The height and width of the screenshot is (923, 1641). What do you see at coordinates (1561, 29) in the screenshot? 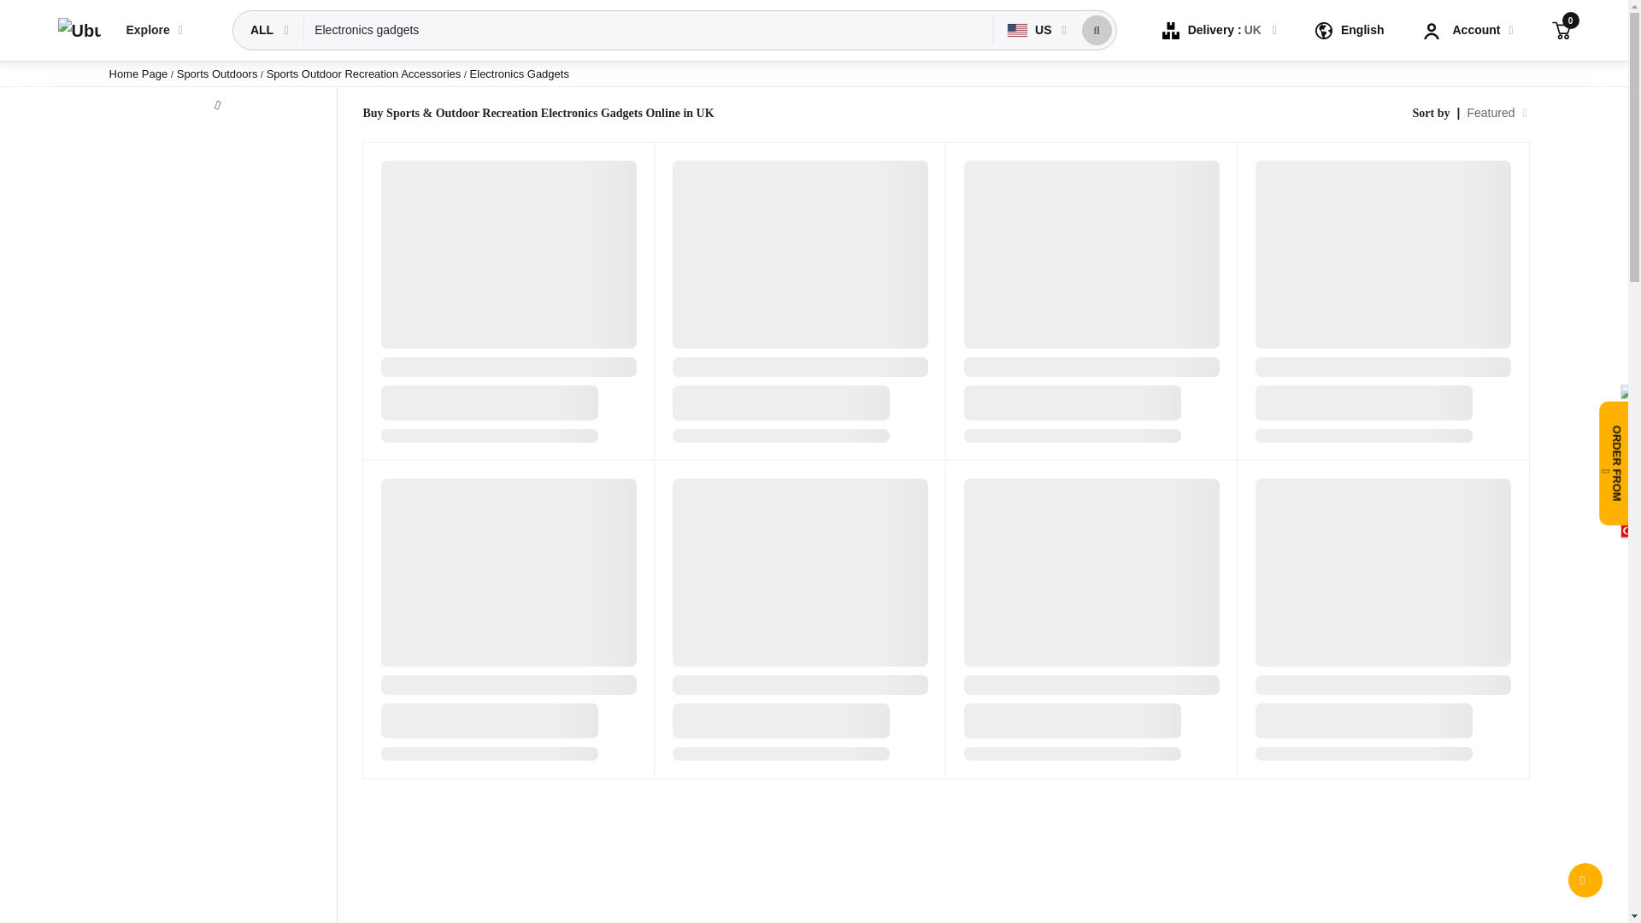
I see `0` at bounding box center [1561, 29].